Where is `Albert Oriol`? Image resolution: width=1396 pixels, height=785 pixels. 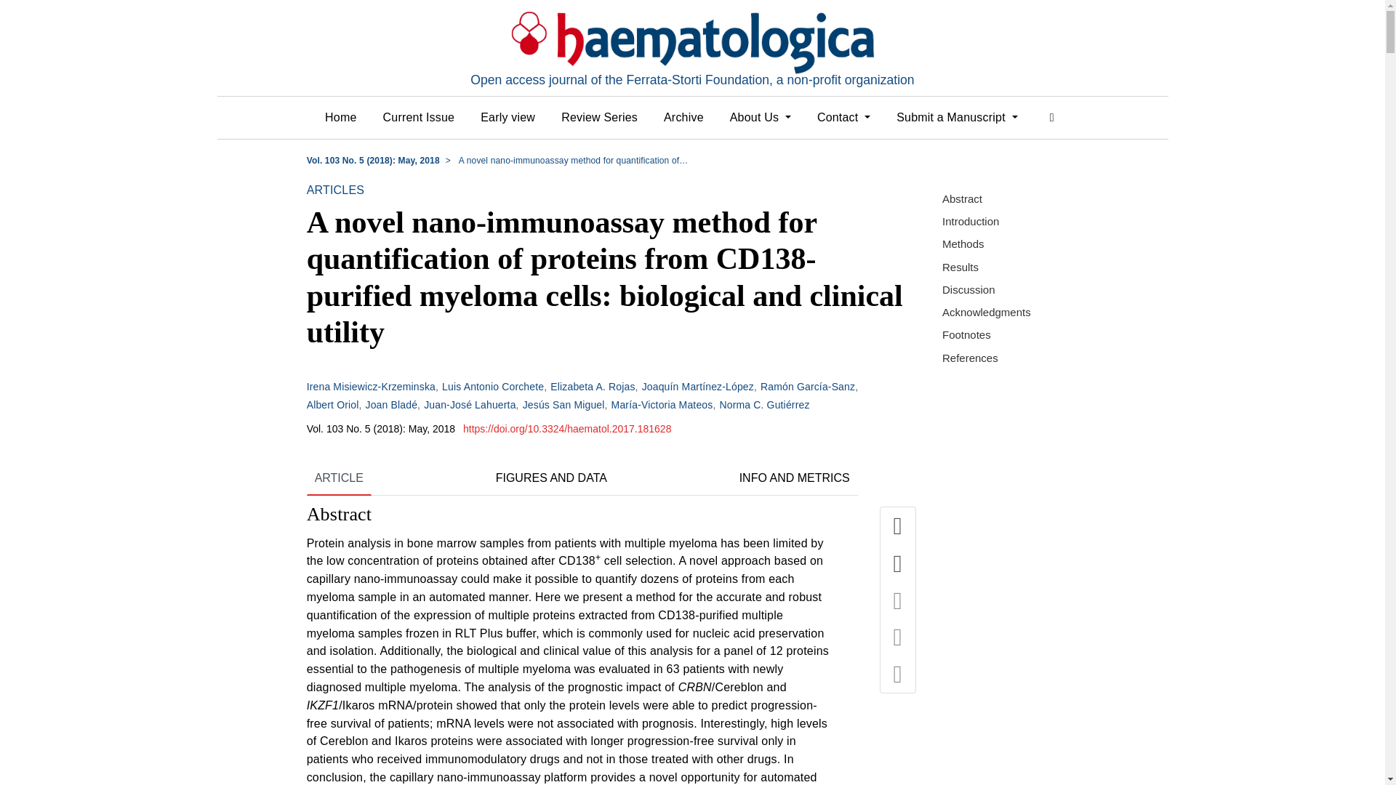
Albert Oriol is located at coordinates (333, 404).